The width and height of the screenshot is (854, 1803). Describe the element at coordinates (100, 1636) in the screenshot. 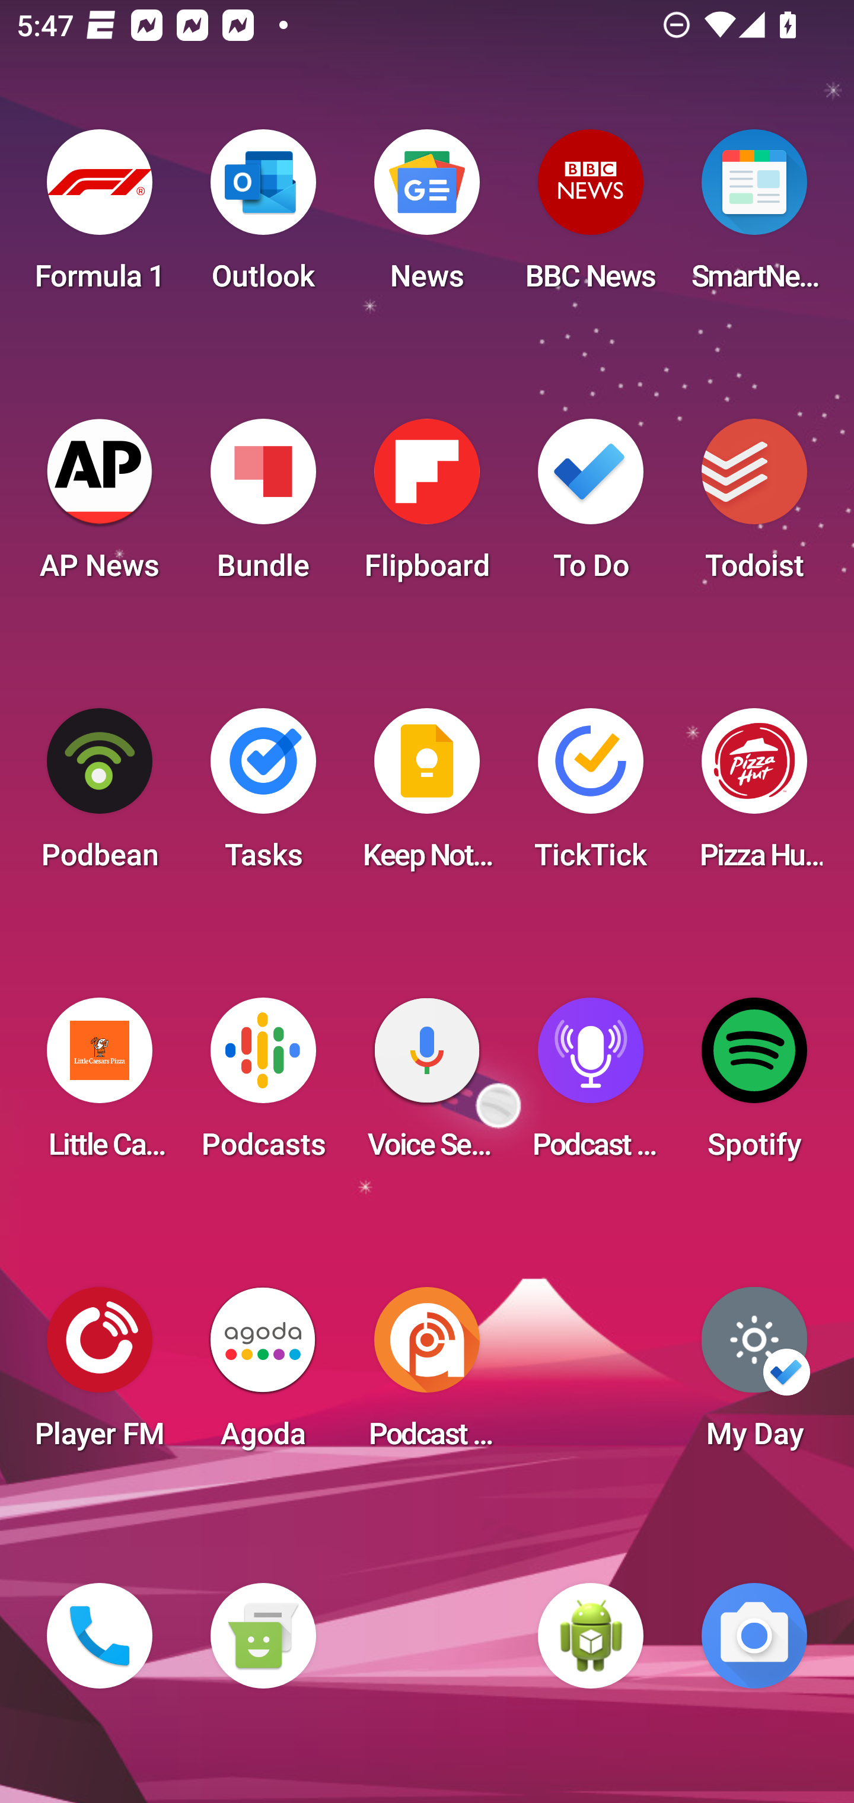

I see `Phone` at that location.